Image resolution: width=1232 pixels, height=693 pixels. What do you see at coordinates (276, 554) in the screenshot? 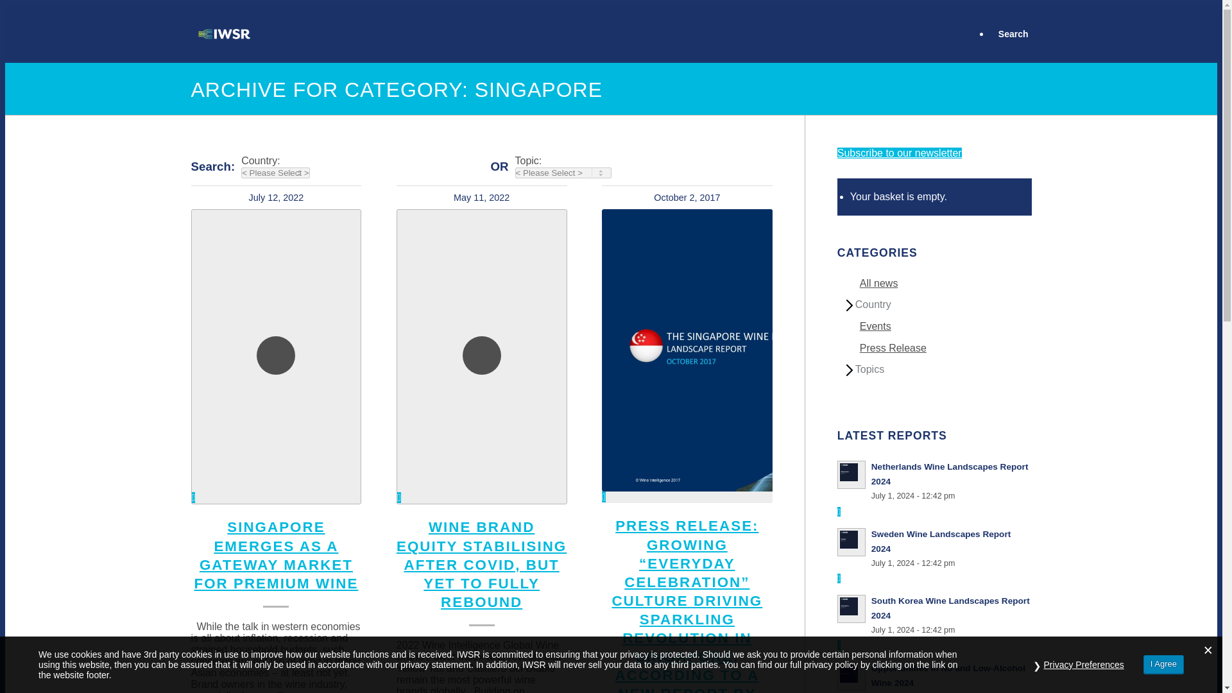
I see `SINGAPORE EMERGES AS A GATEWAY MARKET FOR PREMIUM WINE` at bounding box center [276, 554].